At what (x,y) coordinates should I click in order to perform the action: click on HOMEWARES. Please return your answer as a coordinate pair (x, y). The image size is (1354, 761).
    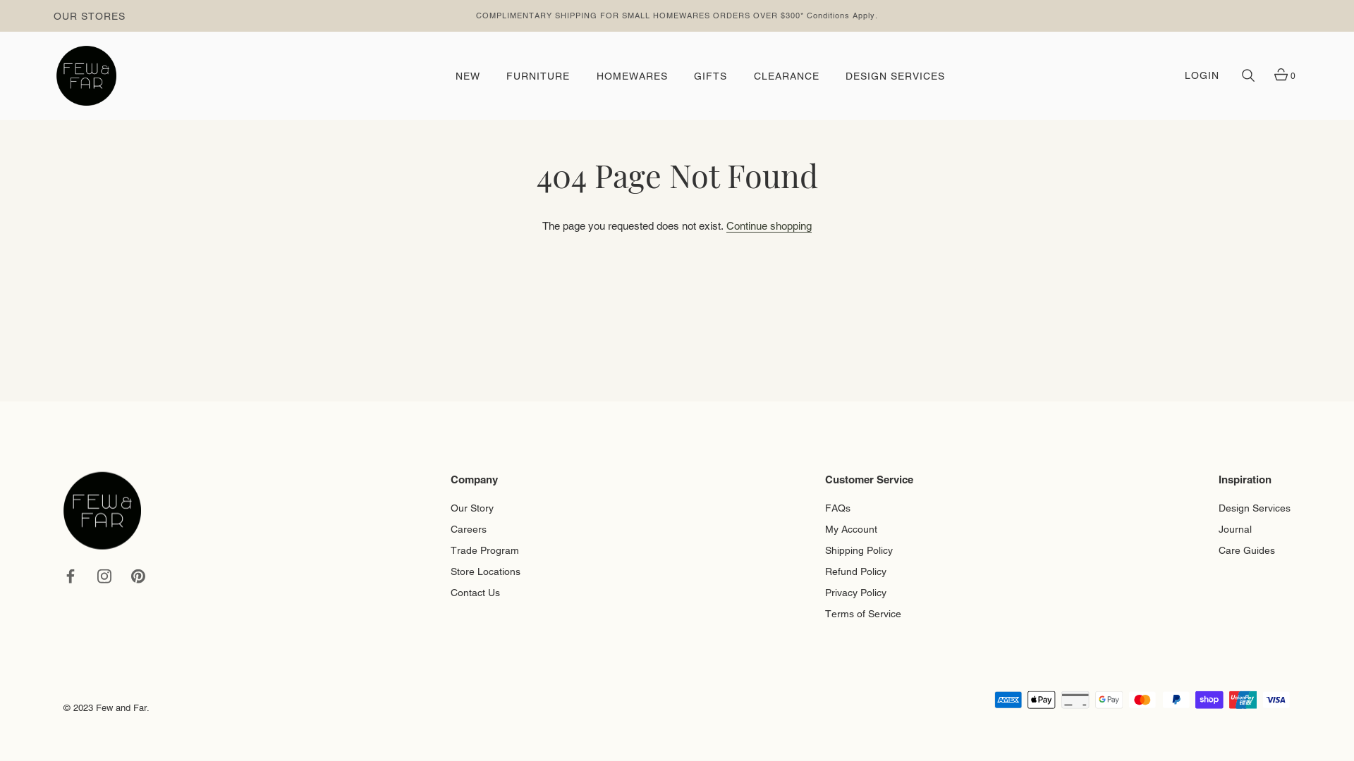
    Looking at the image, I should click on (632, 76).